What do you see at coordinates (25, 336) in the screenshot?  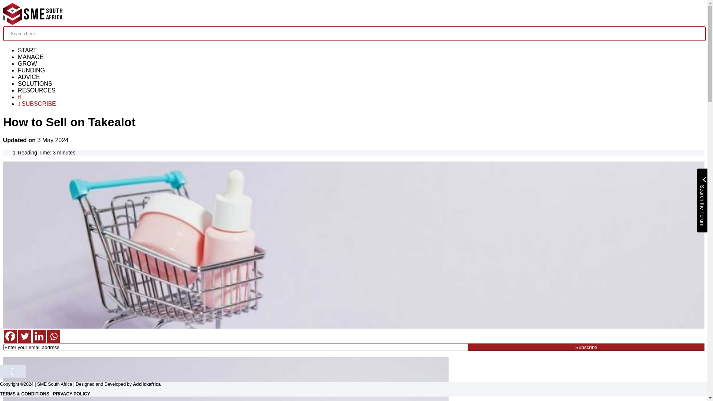 I see `Twitter` at bounding box center [25, 336].